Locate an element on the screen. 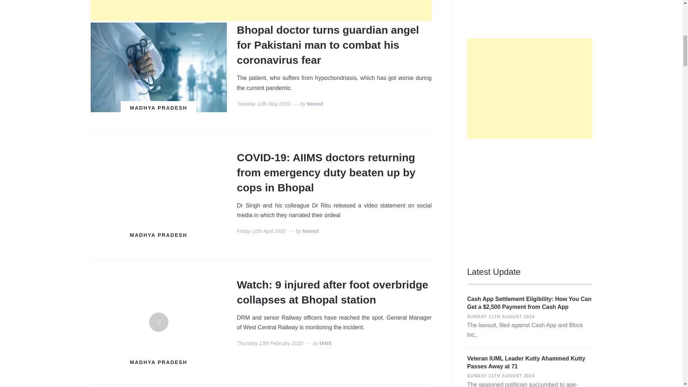 Image resolution: width=688 pixels, height=387 pixels. Advertisement is located at coordinates (261, 10).